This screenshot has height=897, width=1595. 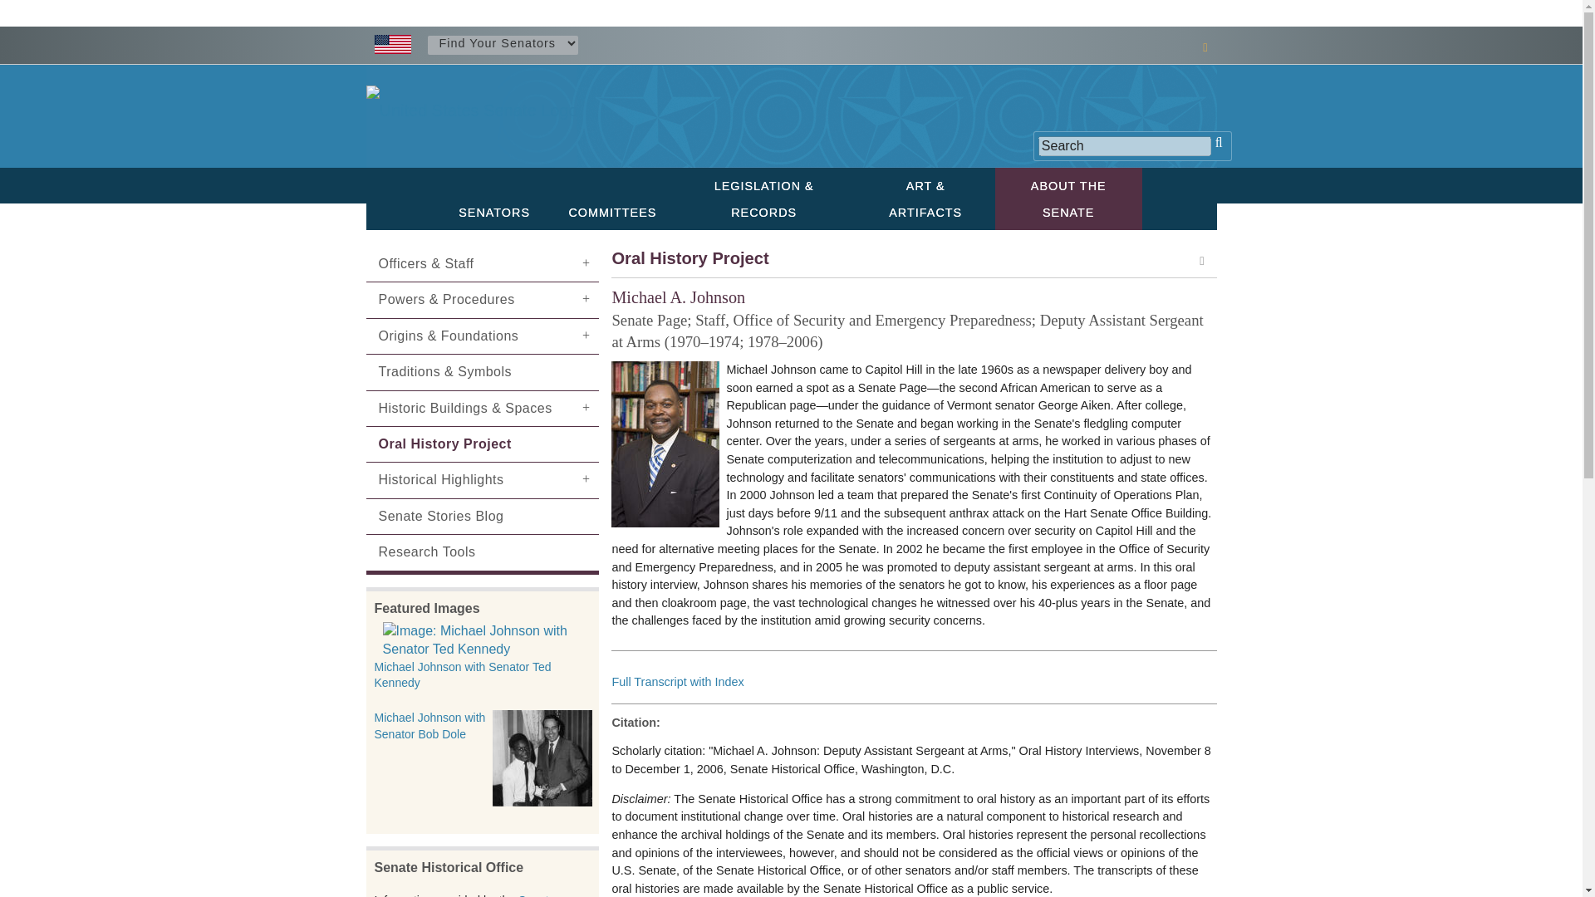 What do you see at coordinates (1124, 146) in the screenshot?
I see `Search` at bounding box center [1124, 146].